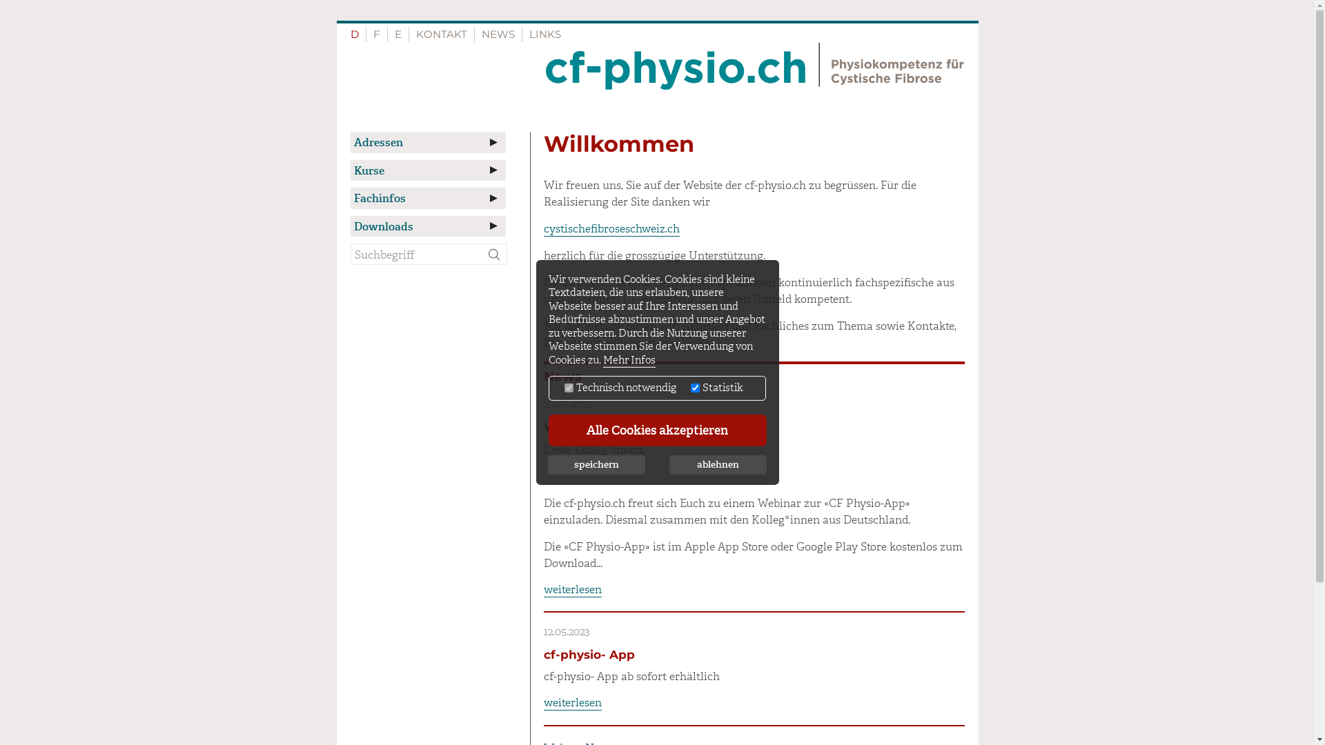 The height and width of the screenshot is (745, 1325). Describe the element at coordinates (718, 465) in the screenshot. I see `ablehnen` at that location.